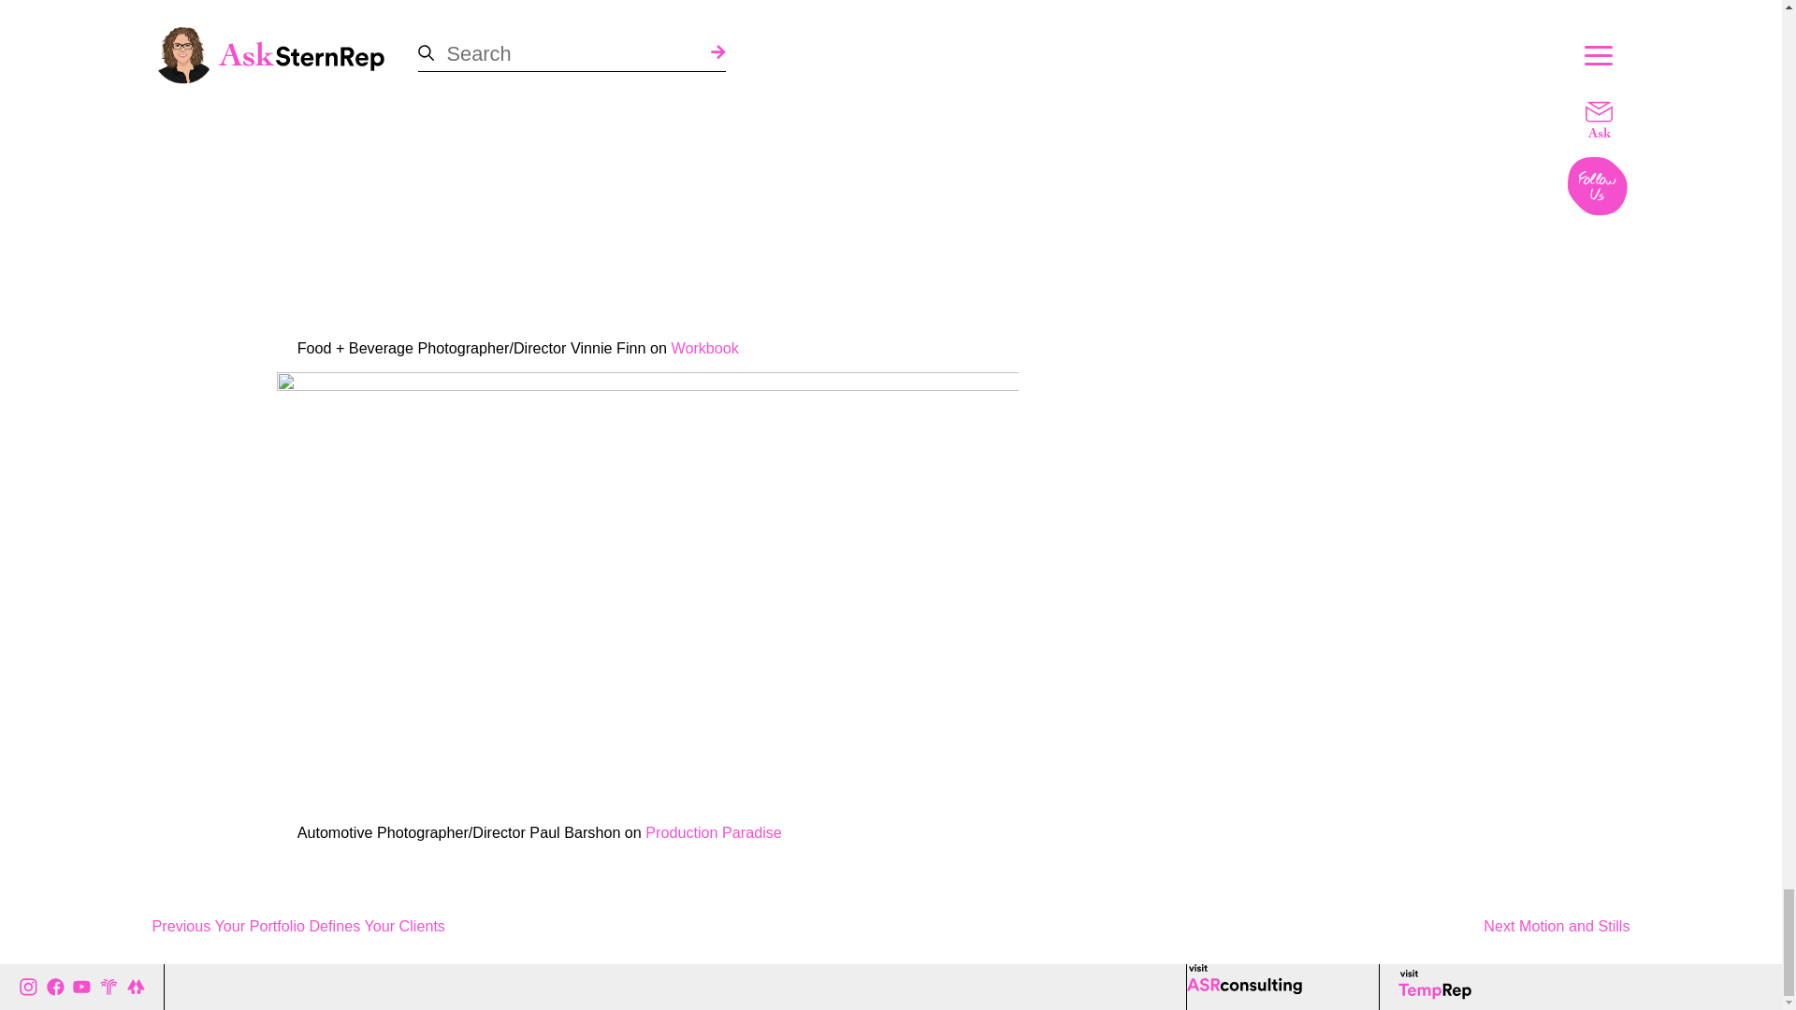  I want to click on Workbook, so click(703, 348).